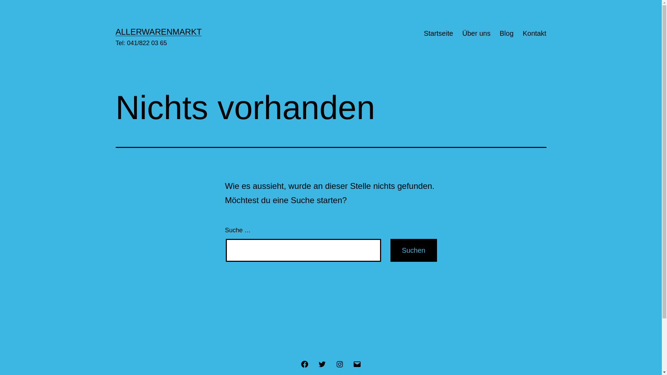  Describe the element at coordinates (322, 364) in the screenshot. I see `Twitter` at that location.